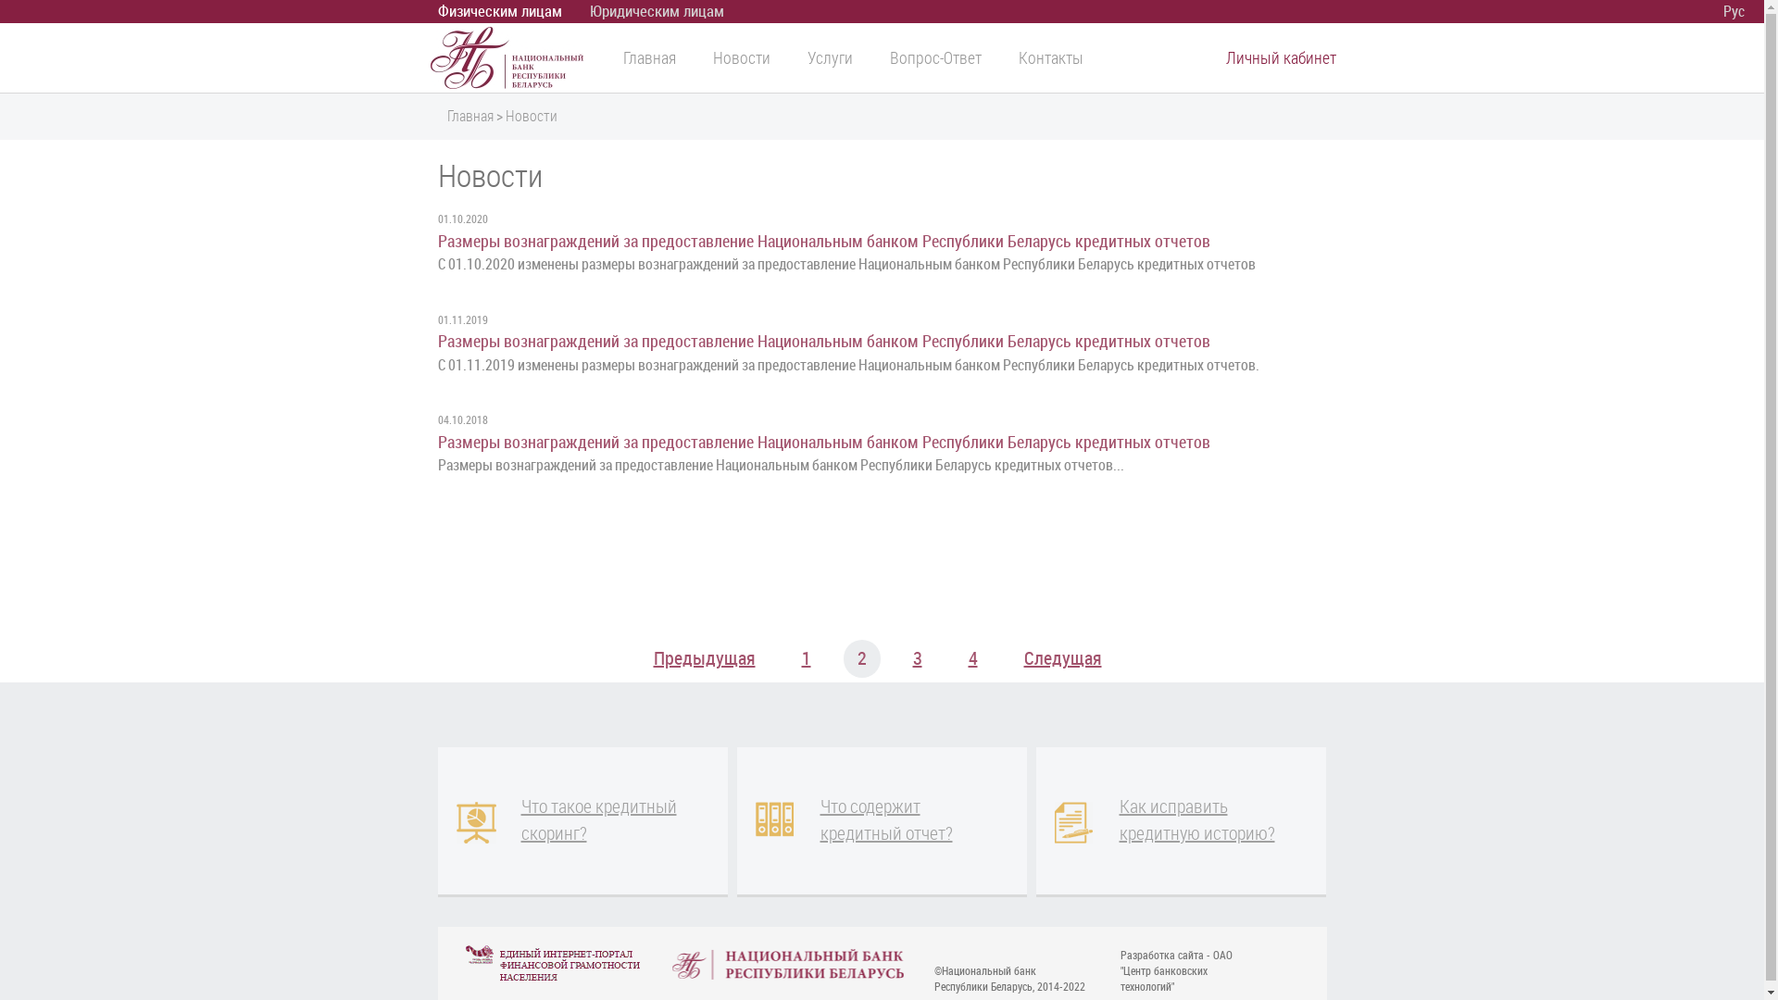 The width and height of the screenshot is (1778, 1000). I want to click on 1, so click(806, 659).